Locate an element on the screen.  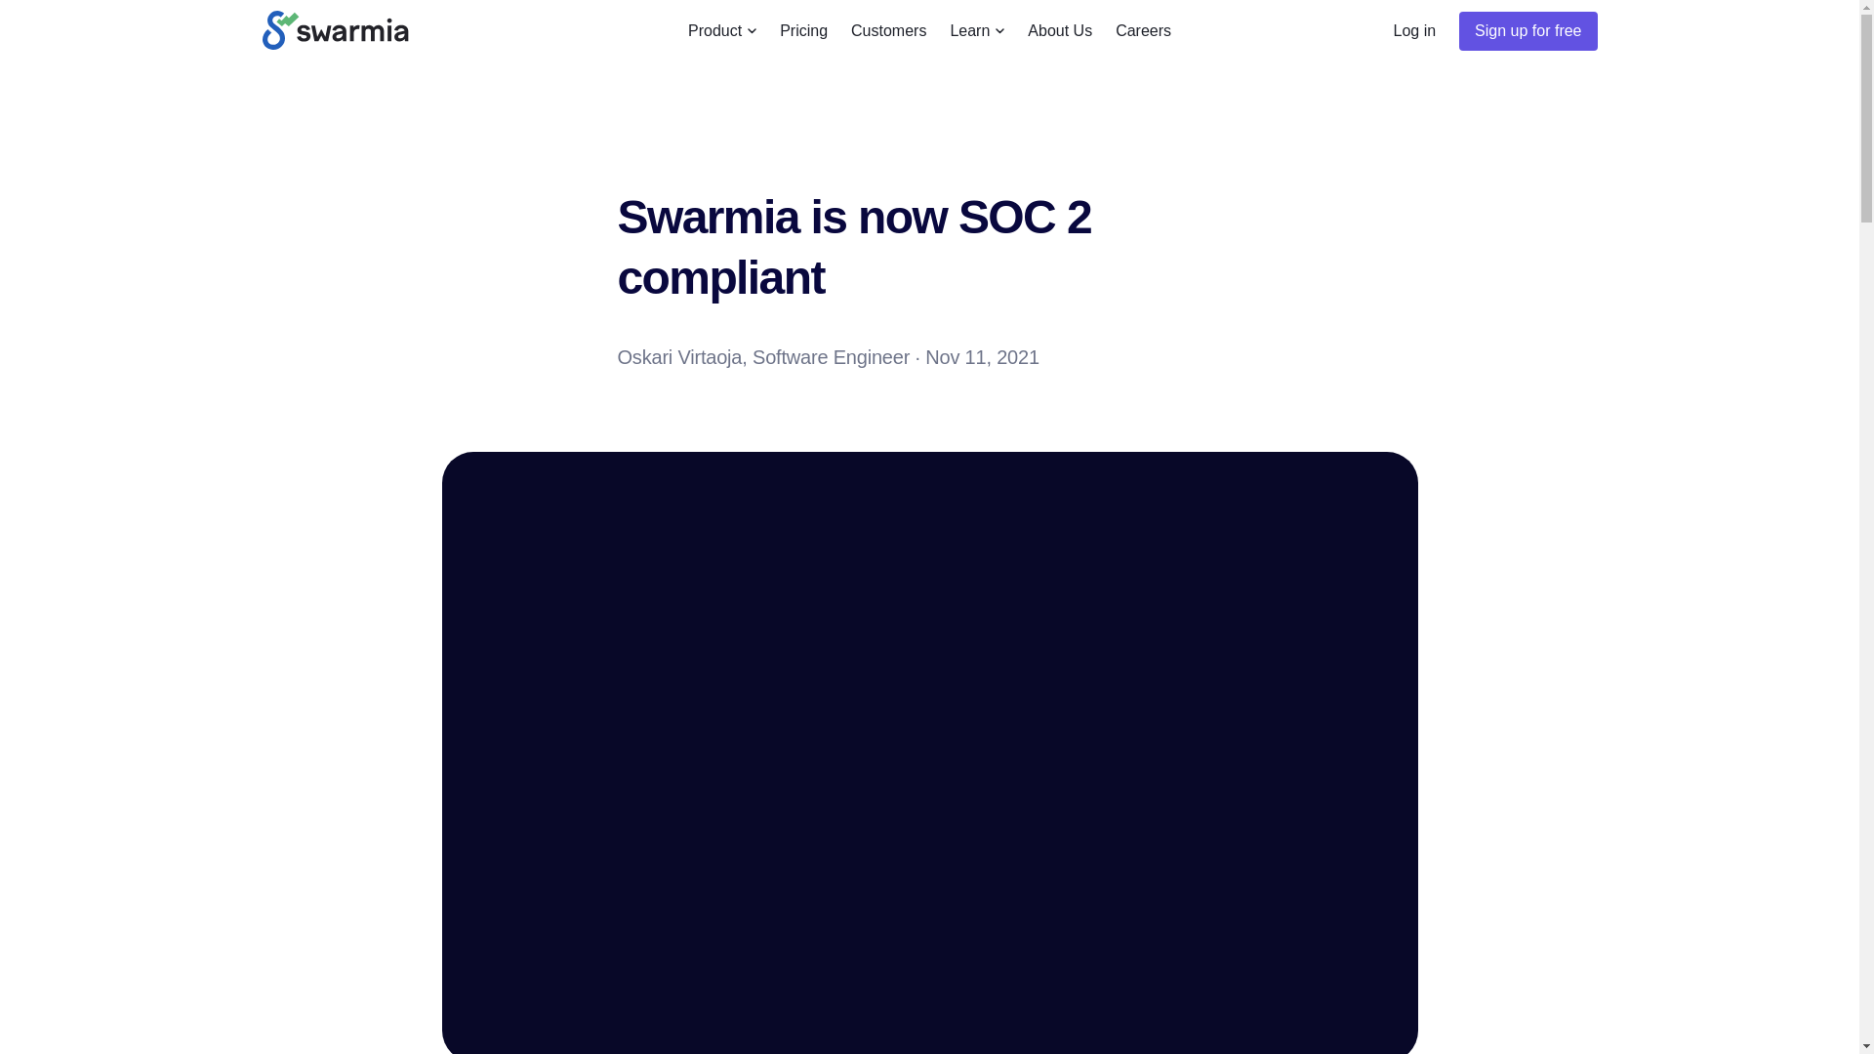
About Us is located at coordinates (1060, 31).